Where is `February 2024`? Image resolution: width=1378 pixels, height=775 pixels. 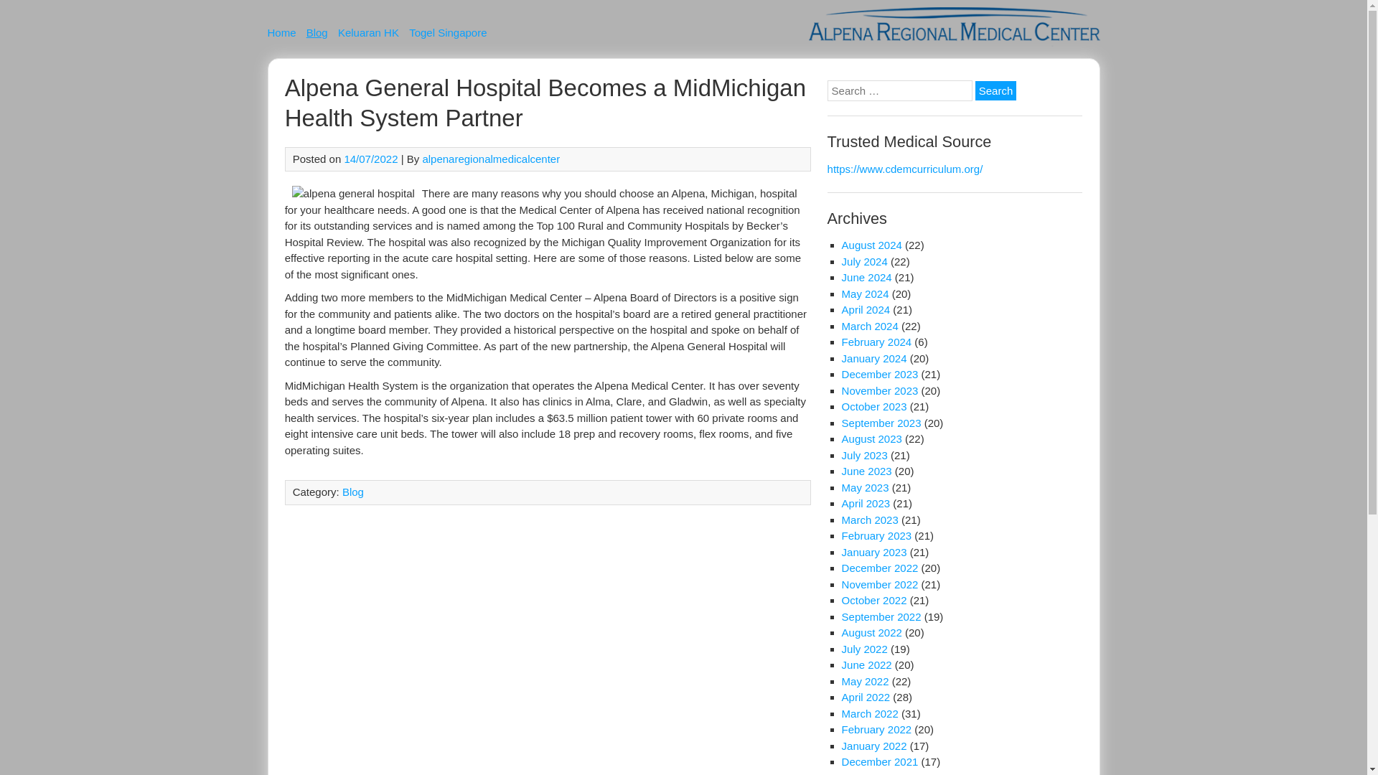 February 2024 is located at coordinates (877, 342).